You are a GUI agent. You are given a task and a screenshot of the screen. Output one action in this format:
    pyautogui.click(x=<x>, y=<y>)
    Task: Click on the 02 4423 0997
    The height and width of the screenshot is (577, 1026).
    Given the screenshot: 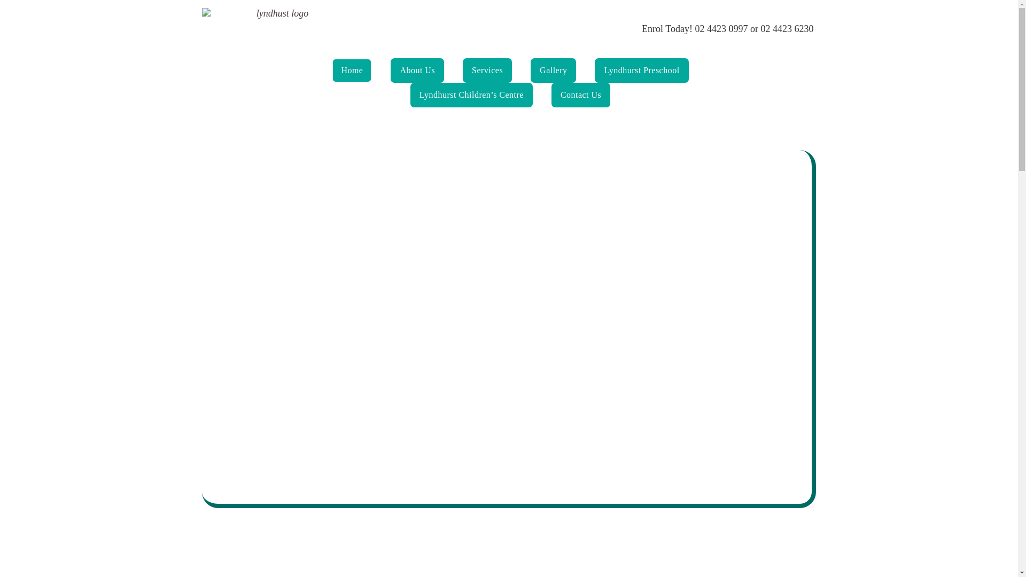 What is the action you would take?
    pyautogui.click(x=721, y=29)
    